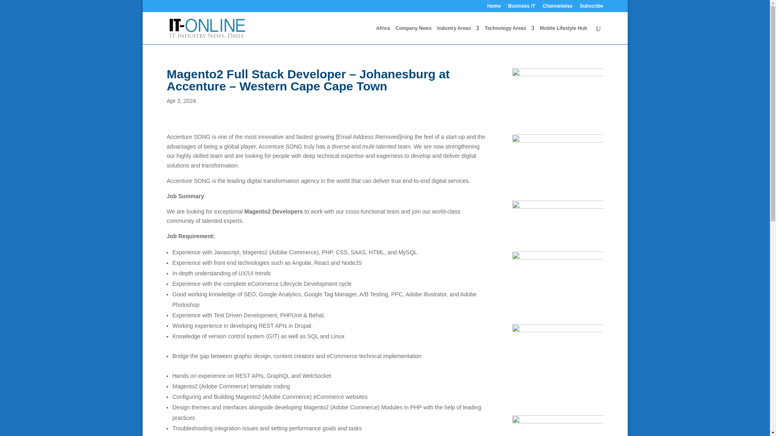 The width and height of the screenshot is (776, 436). What do you see at coordinates (509, 35) in the screenshot?
I see `Technology Areas` at bounding box center [509, 35].